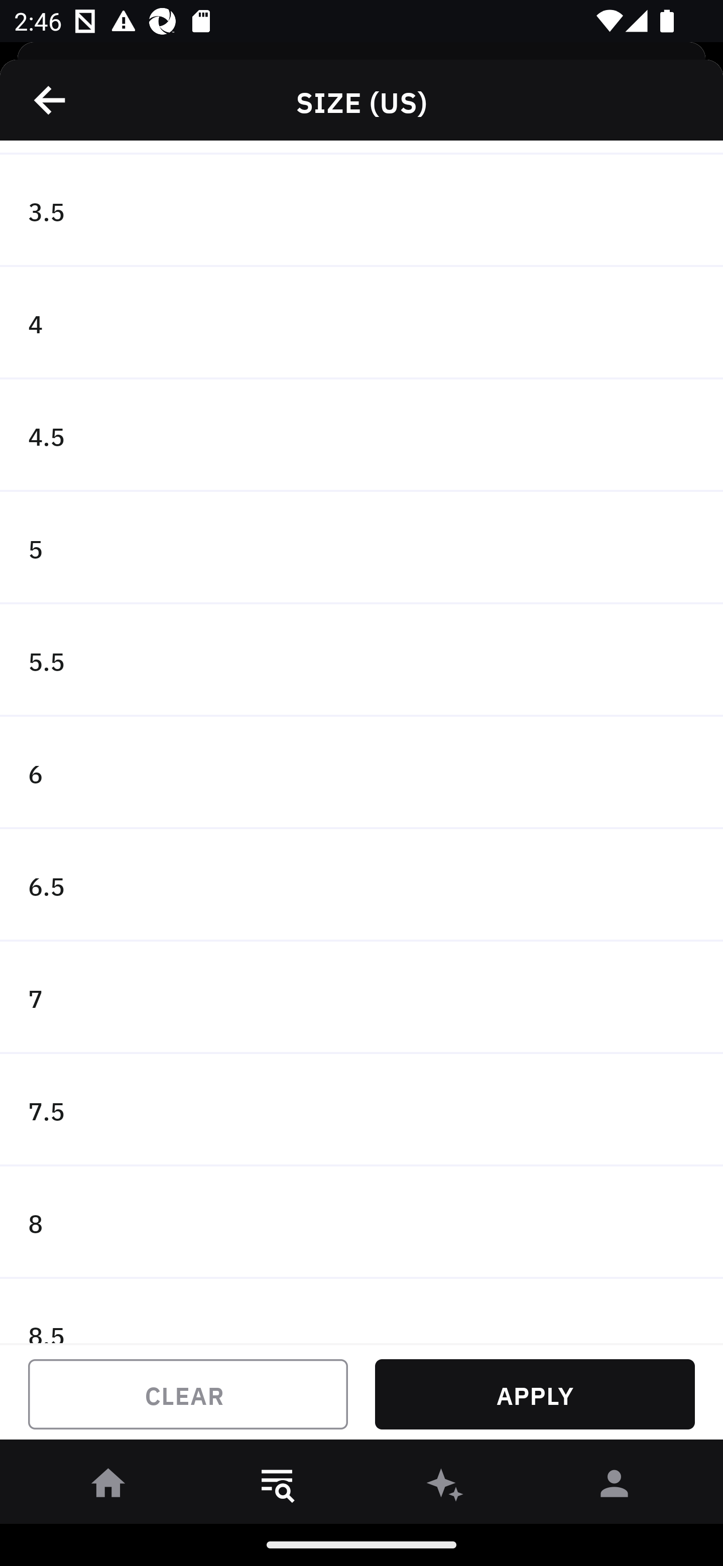 The width and height of the screenshot is (723, 1566). Describe the element at coordinates (535, 1394) in the screenshot. I see `APPLY` at that location.